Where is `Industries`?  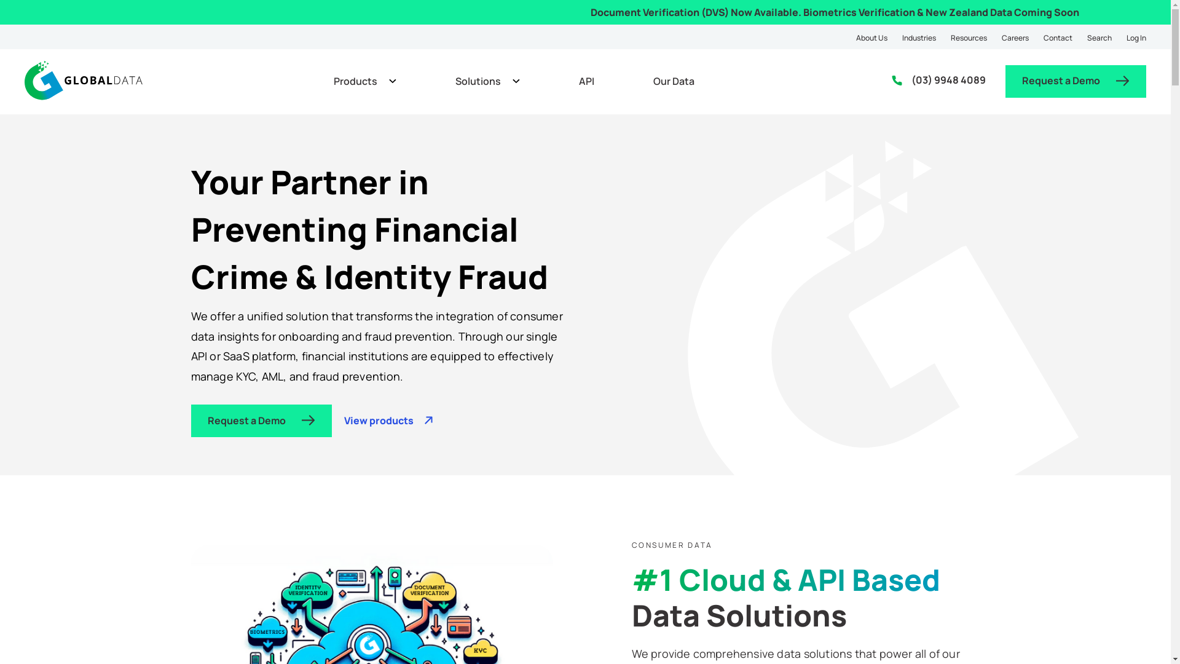 Industries is located at coordinates (919, 37).